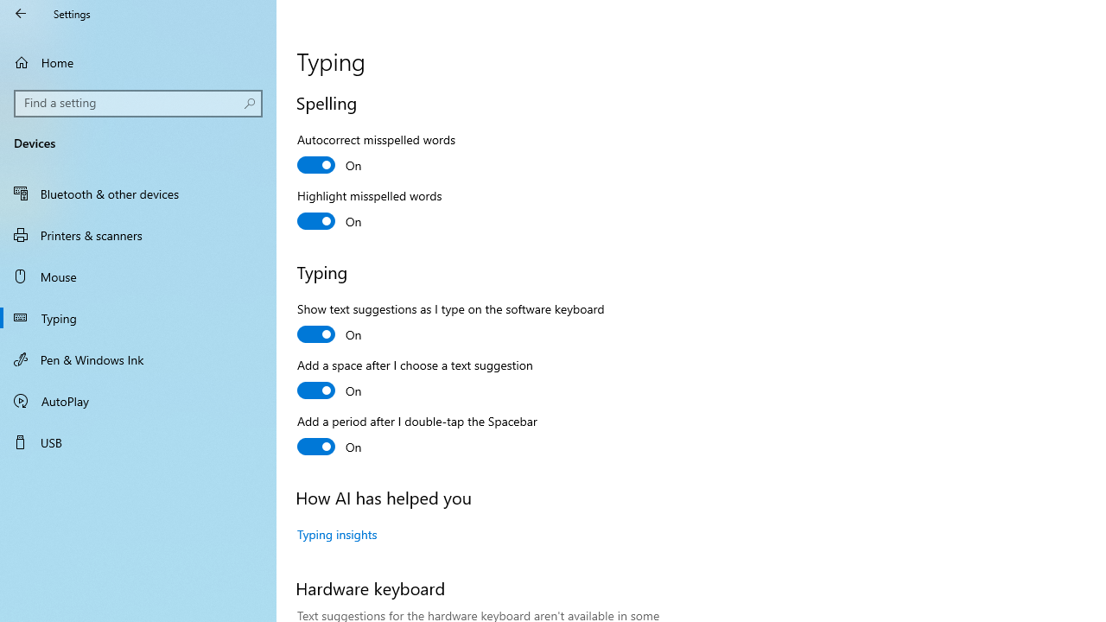 This screenshot has width=1106, height=622. I want to click on Add a period after I double-tap the Spacebar, so click(417, 436).